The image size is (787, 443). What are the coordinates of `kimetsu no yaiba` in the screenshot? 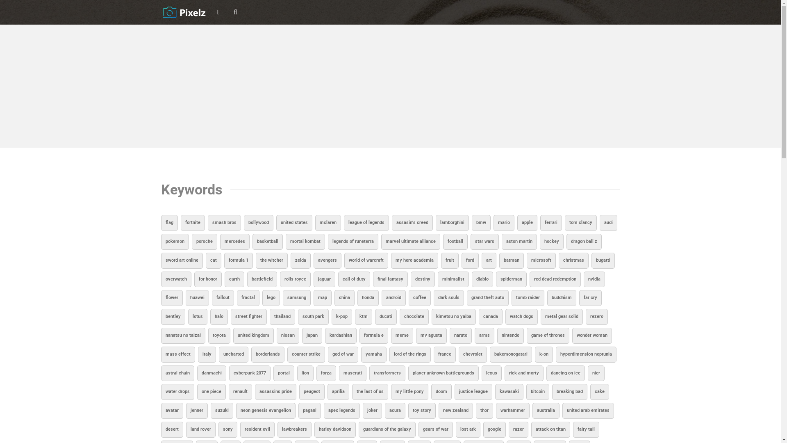 It's located at (453, 317).